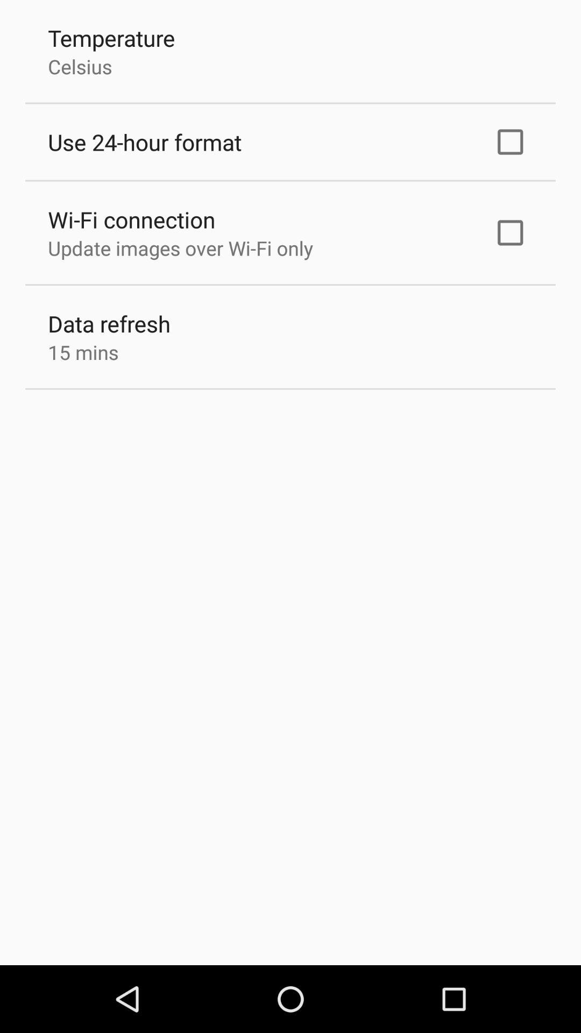 Image resolution: width=581 pixels, height=1033 pixels. I want to click on press update images over icon, so click(180, 248).